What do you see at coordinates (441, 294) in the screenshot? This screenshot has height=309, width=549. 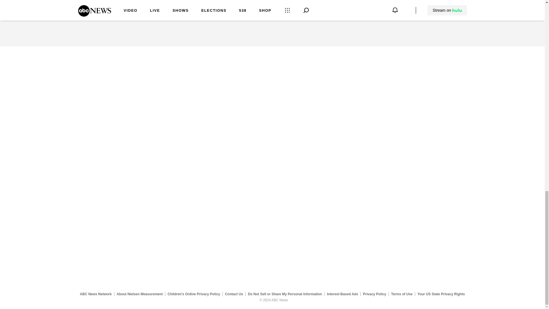 I see `Your US State Privacy Rights` at bounding box center [441, 294].